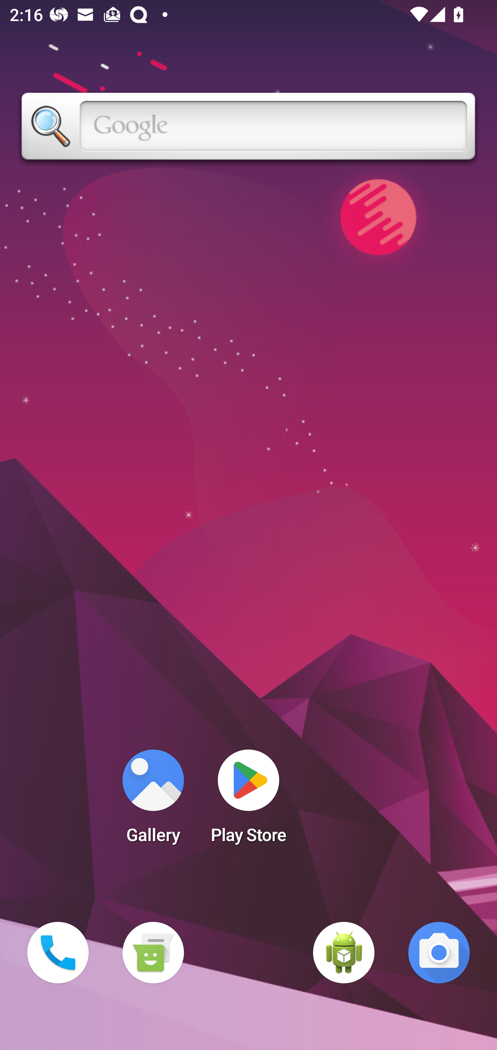  What do you see at coordinates (153, 953) in the screenshot?
I see `Messaging` at bounding box center [153, 953].